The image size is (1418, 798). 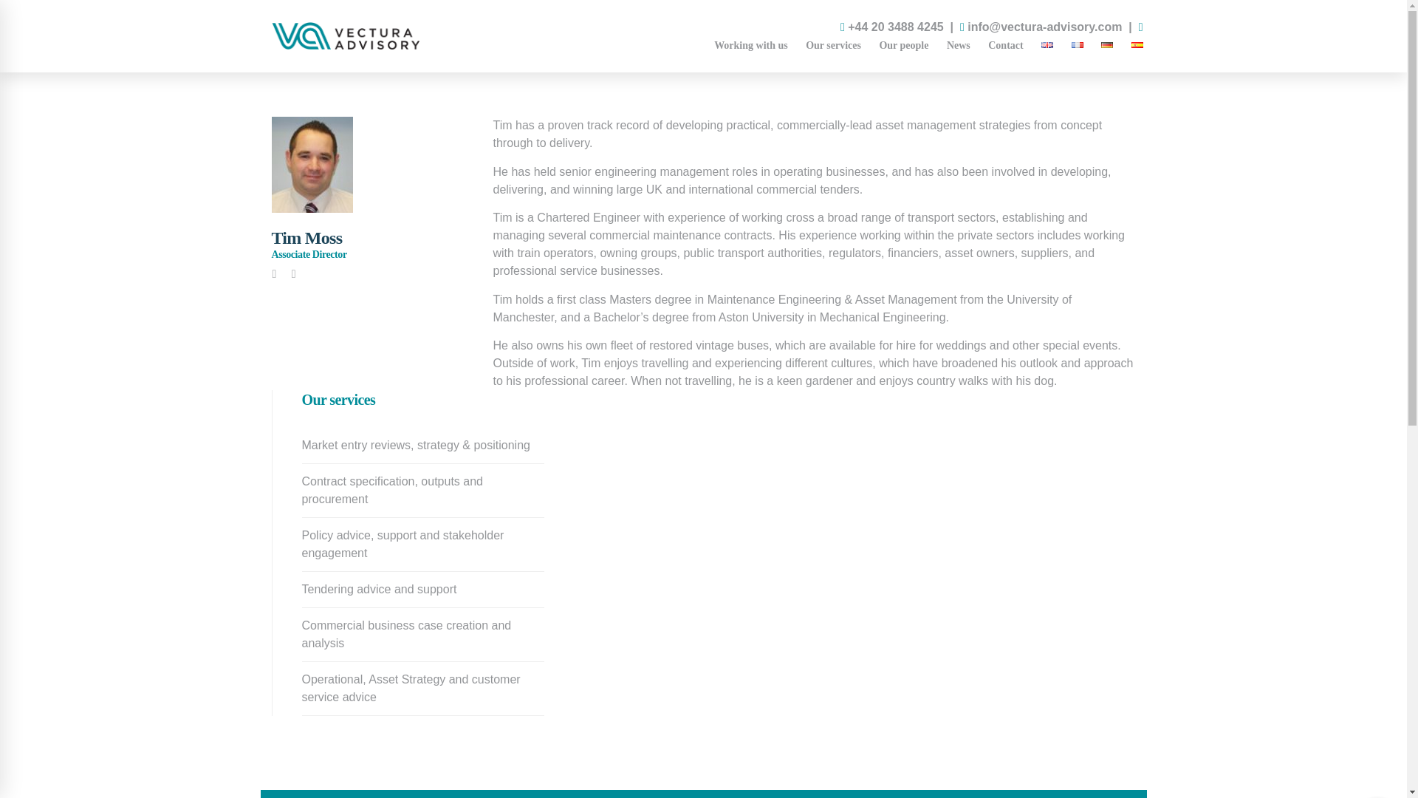 I want to click on Policy advice, support and stakeholder engagement, so click(x=422, y=544).